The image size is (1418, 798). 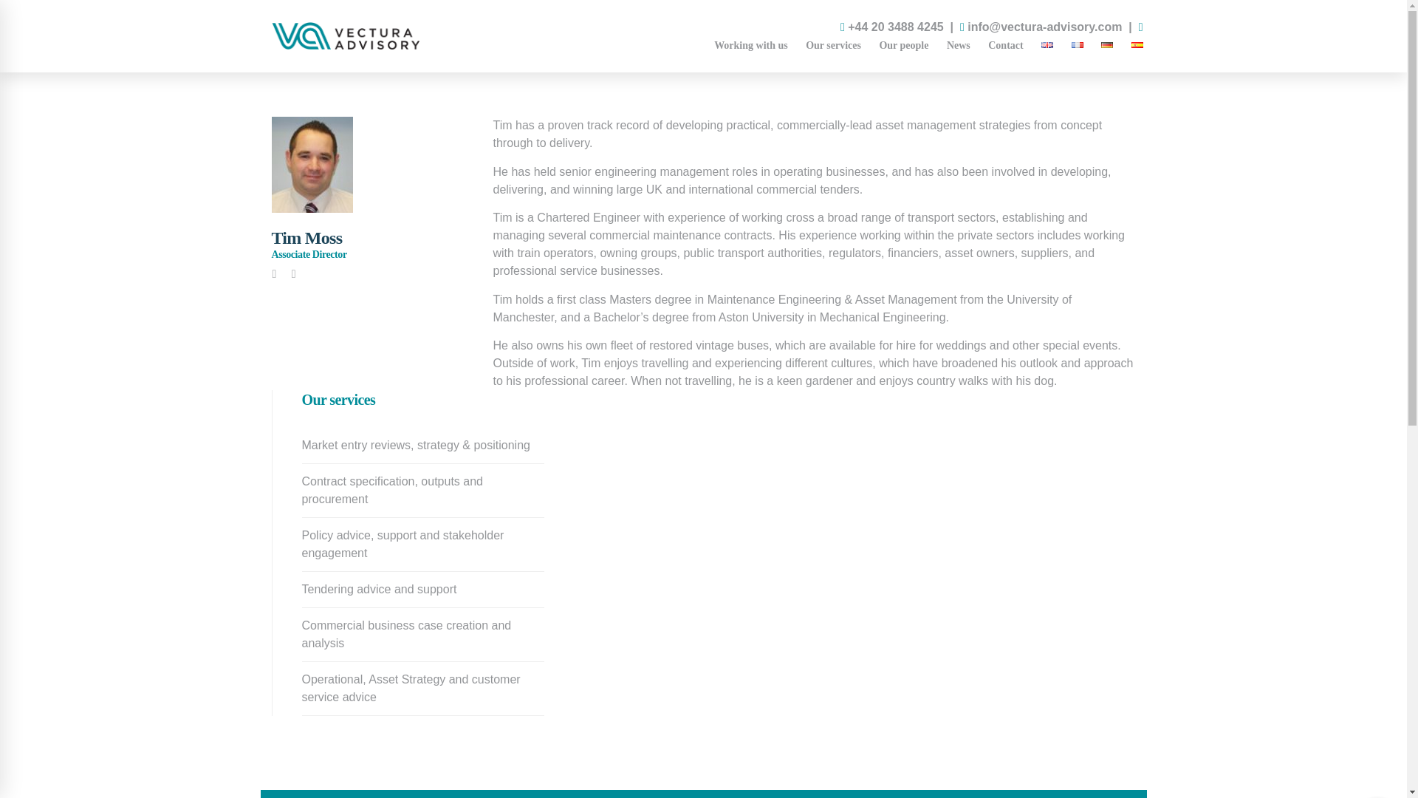 I want to click on Policy advice, support and stakeholder engagement, so click(x=422, y=544).